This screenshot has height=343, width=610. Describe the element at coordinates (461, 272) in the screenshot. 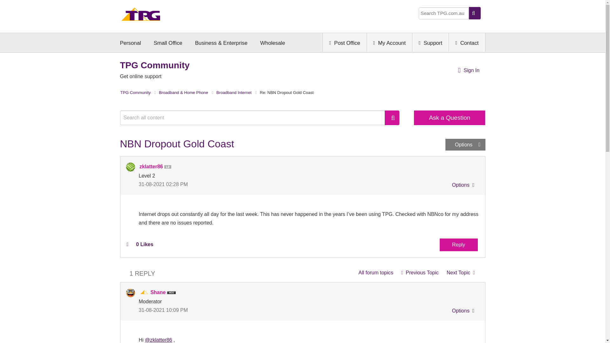

I see `waiting to be automatically configured` at that location.